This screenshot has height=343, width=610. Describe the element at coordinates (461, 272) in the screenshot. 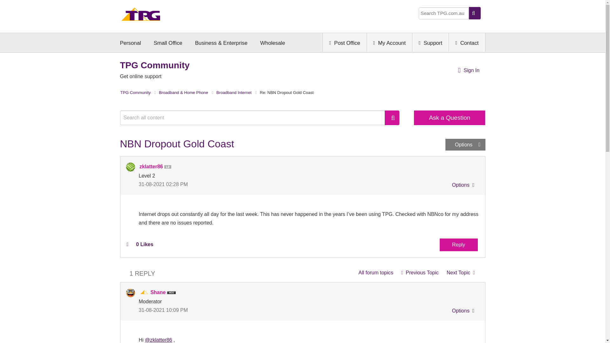

I see `waiting to be automatically configured` at that location.